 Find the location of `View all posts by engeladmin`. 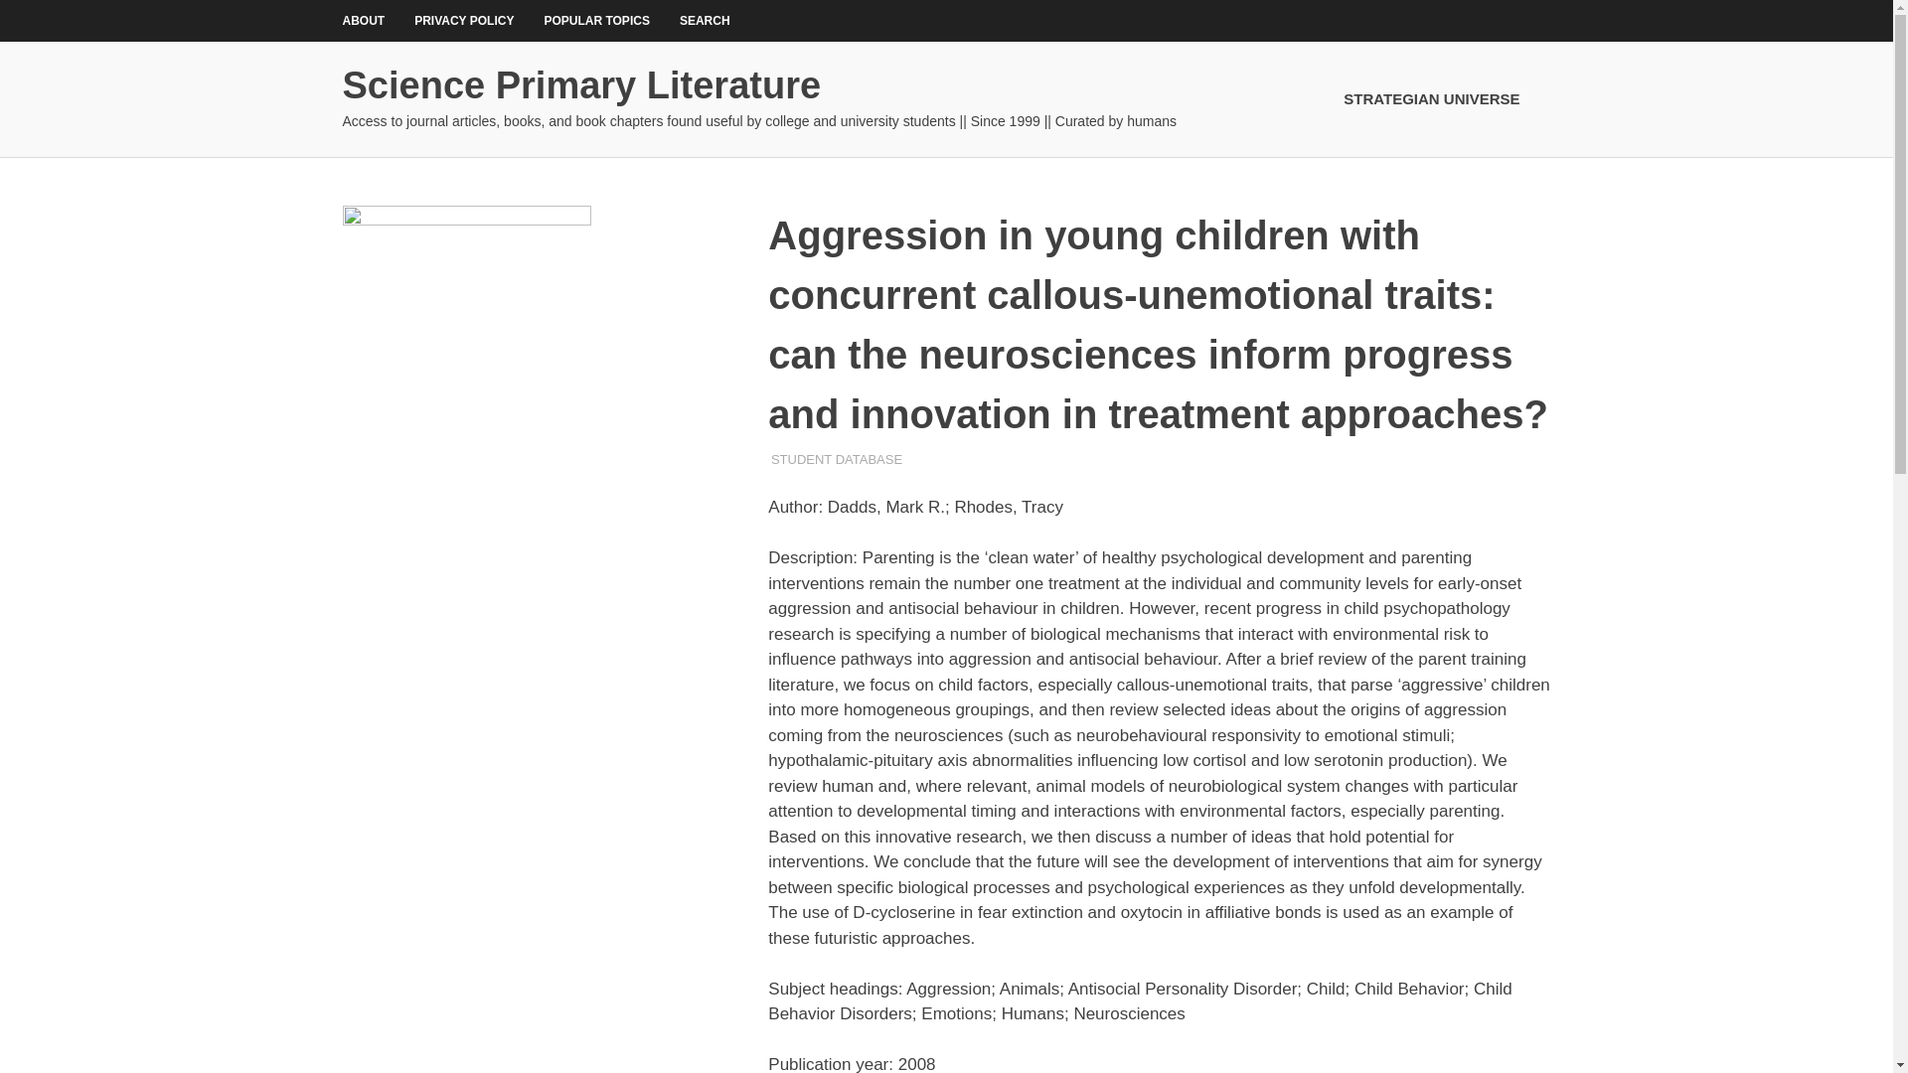

View all posts by engeladmin is located at coordinates (813, 459).